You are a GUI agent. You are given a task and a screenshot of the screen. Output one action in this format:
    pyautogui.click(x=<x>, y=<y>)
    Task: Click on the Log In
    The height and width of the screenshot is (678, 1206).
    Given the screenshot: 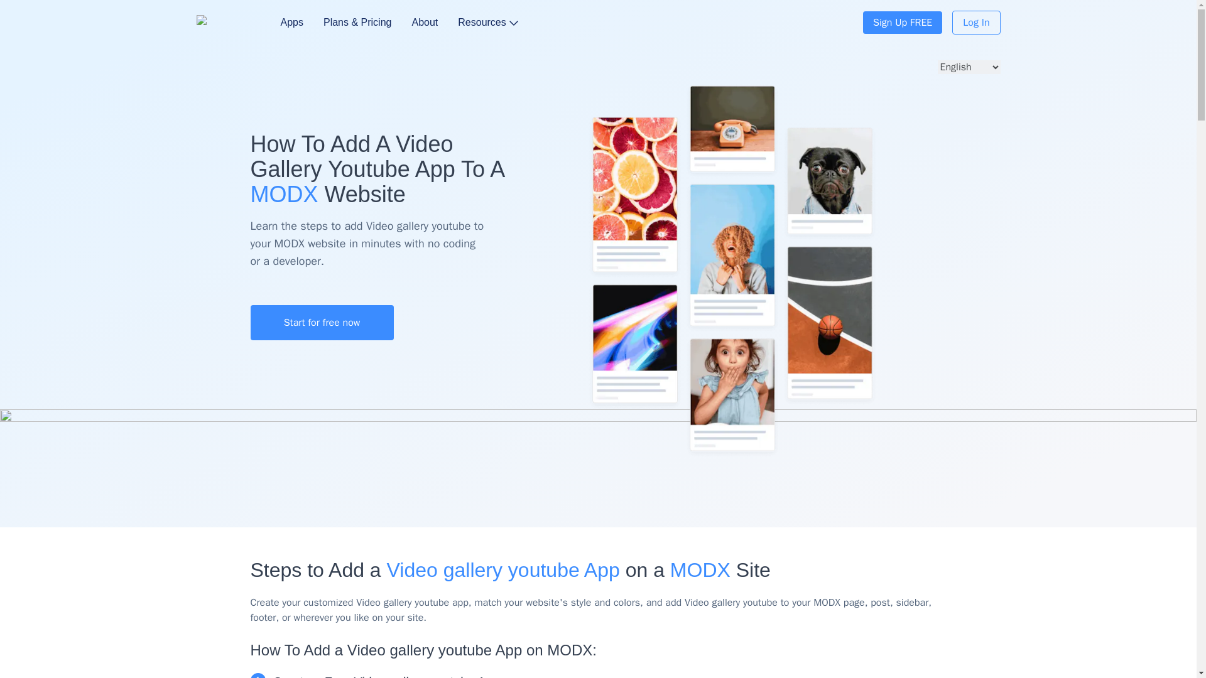 What is the action you would take?
    pyautogui.click(x=976, y=23)
    